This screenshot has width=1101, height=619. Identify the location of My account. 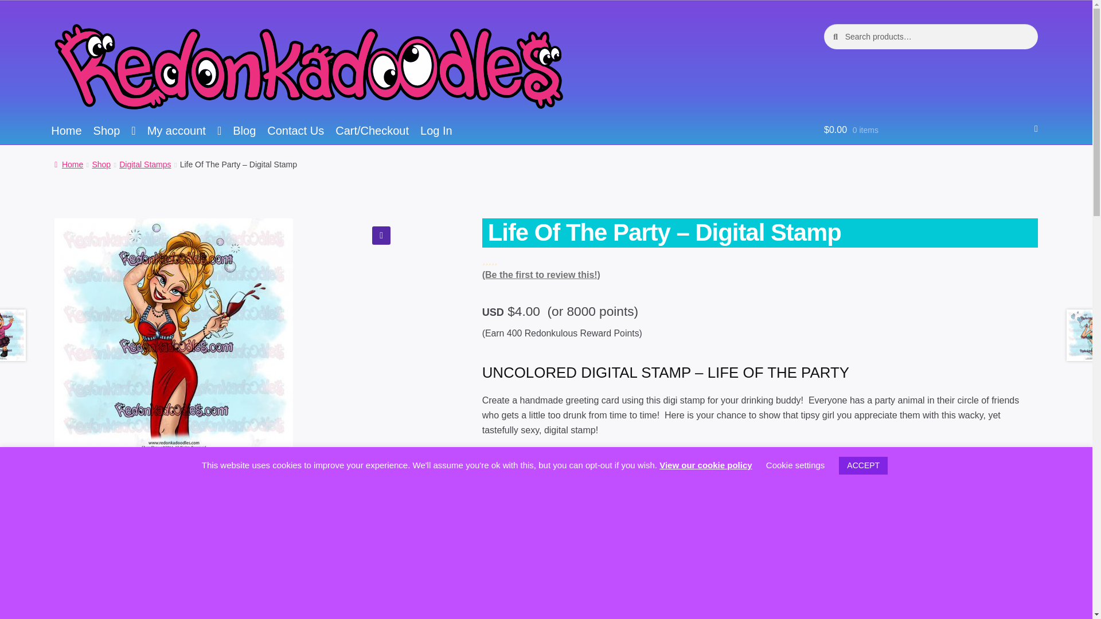
(185, 132).